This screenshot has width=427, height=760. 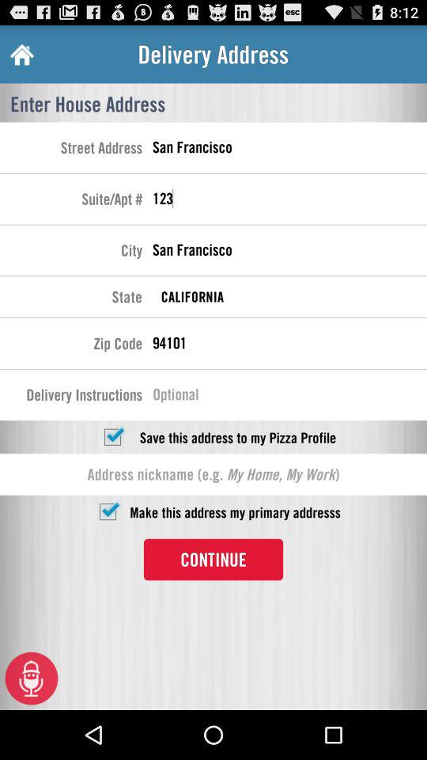 What do you see at coordinates (108, 511) in the screenshot?
I see `toggle primary address` at bounding box center [108, 511].